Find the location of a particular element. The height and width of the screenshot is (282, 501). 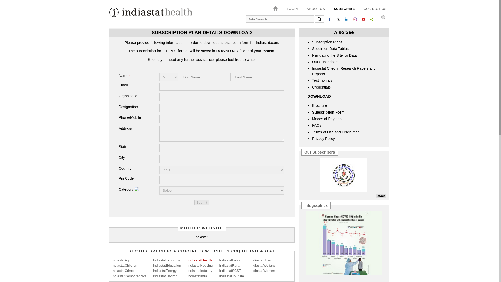

IndiastatTourism is located at coordinates (232, 276).